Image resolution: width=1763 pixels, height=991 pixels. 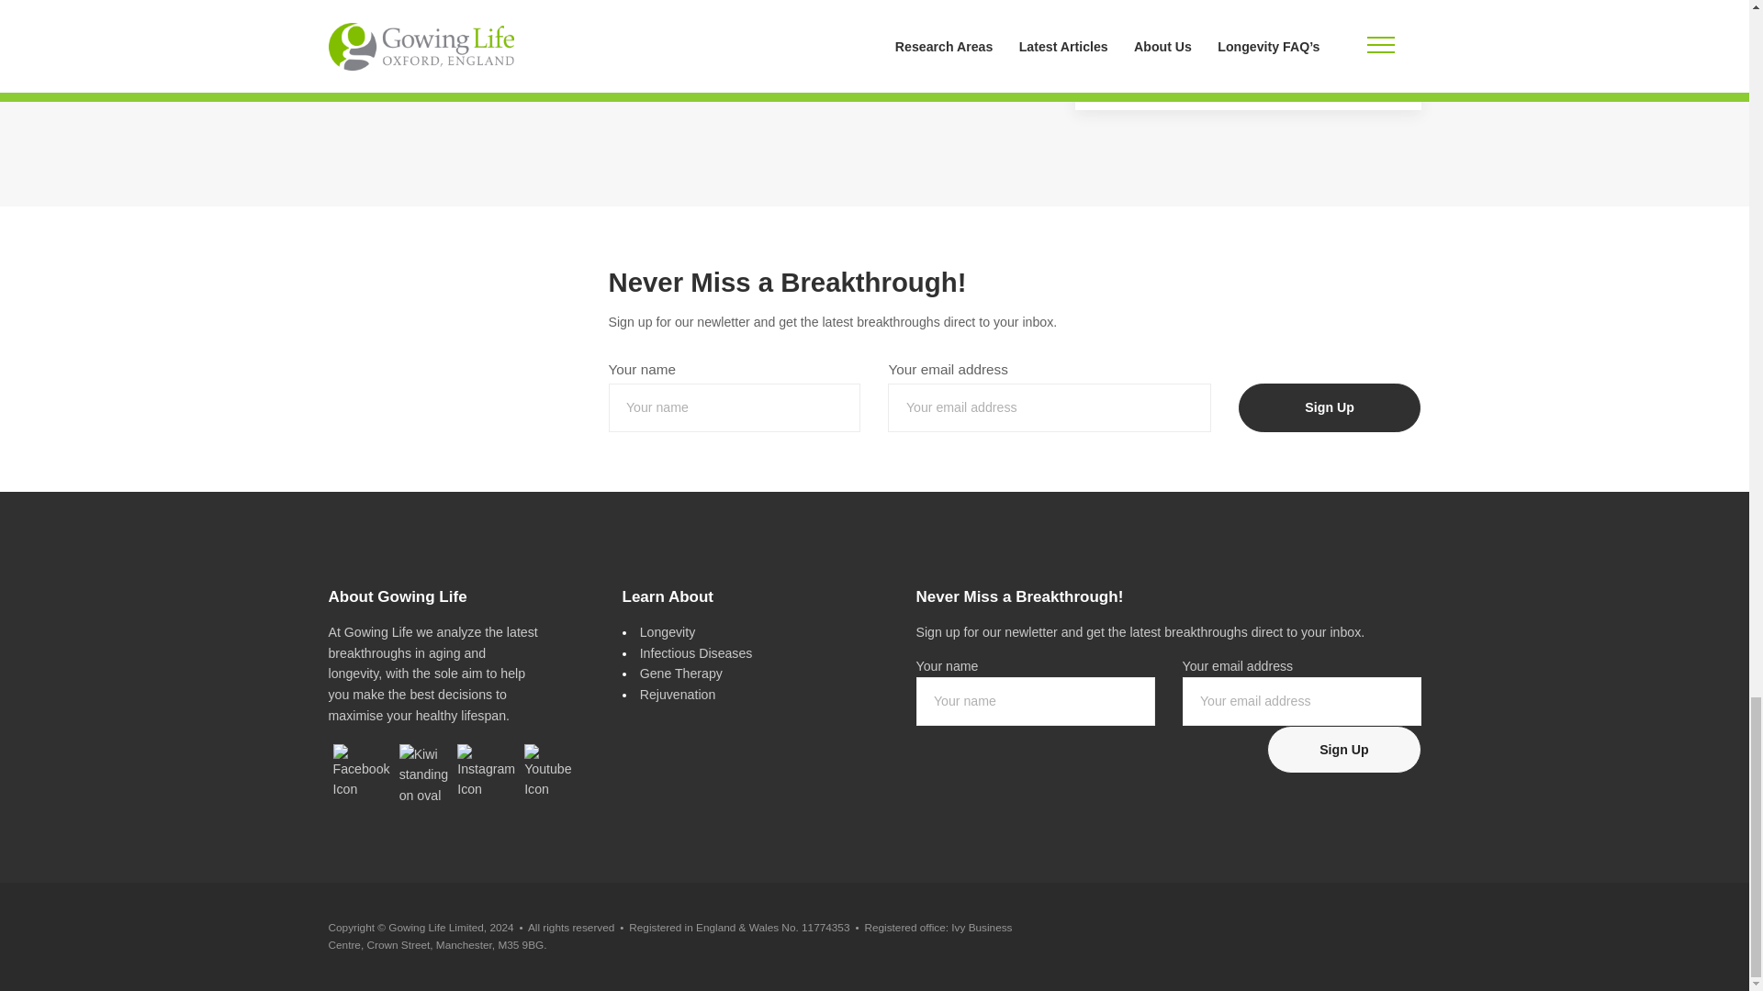 What do you see at coordinates (1344, 749) in the screenshot?
I see `Sign Up` at bounding box center [1344, 749].